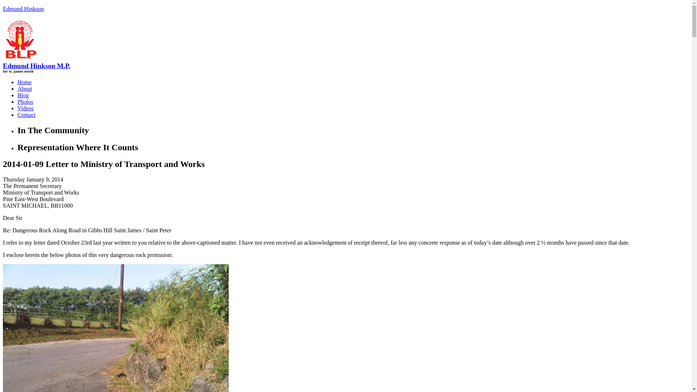  Describe the element at coordinates (23, 95) in the screenshot. I see `Blog` at that location.